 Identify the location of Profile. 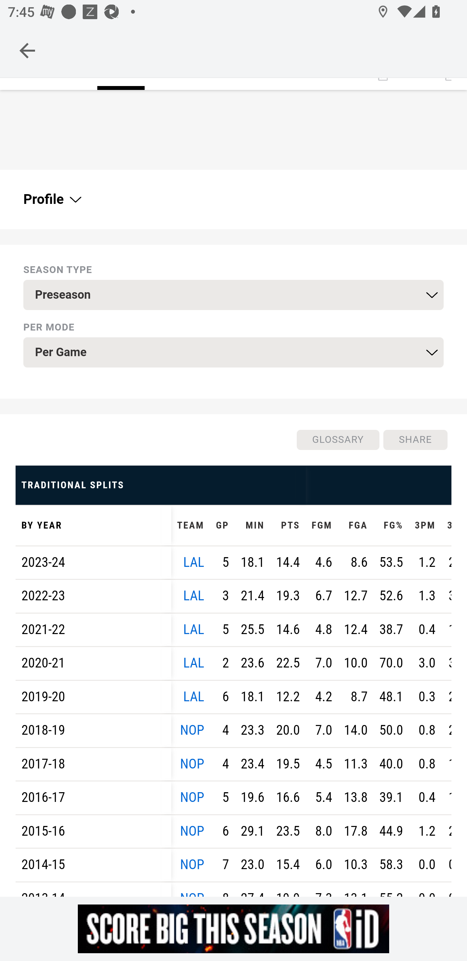
(51, 200).